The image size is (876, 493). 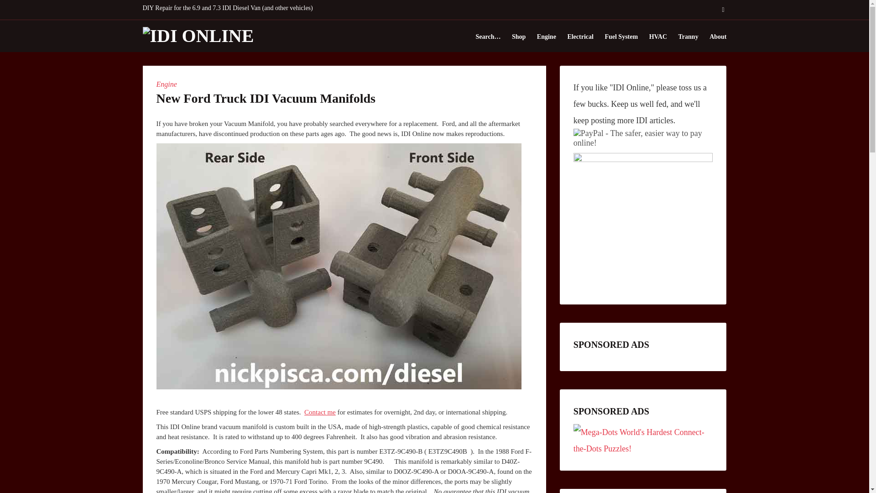 What do you see at coordinates (580, 37) in the screenshot?
I see `Electrical` at bounding box center [580, 37].